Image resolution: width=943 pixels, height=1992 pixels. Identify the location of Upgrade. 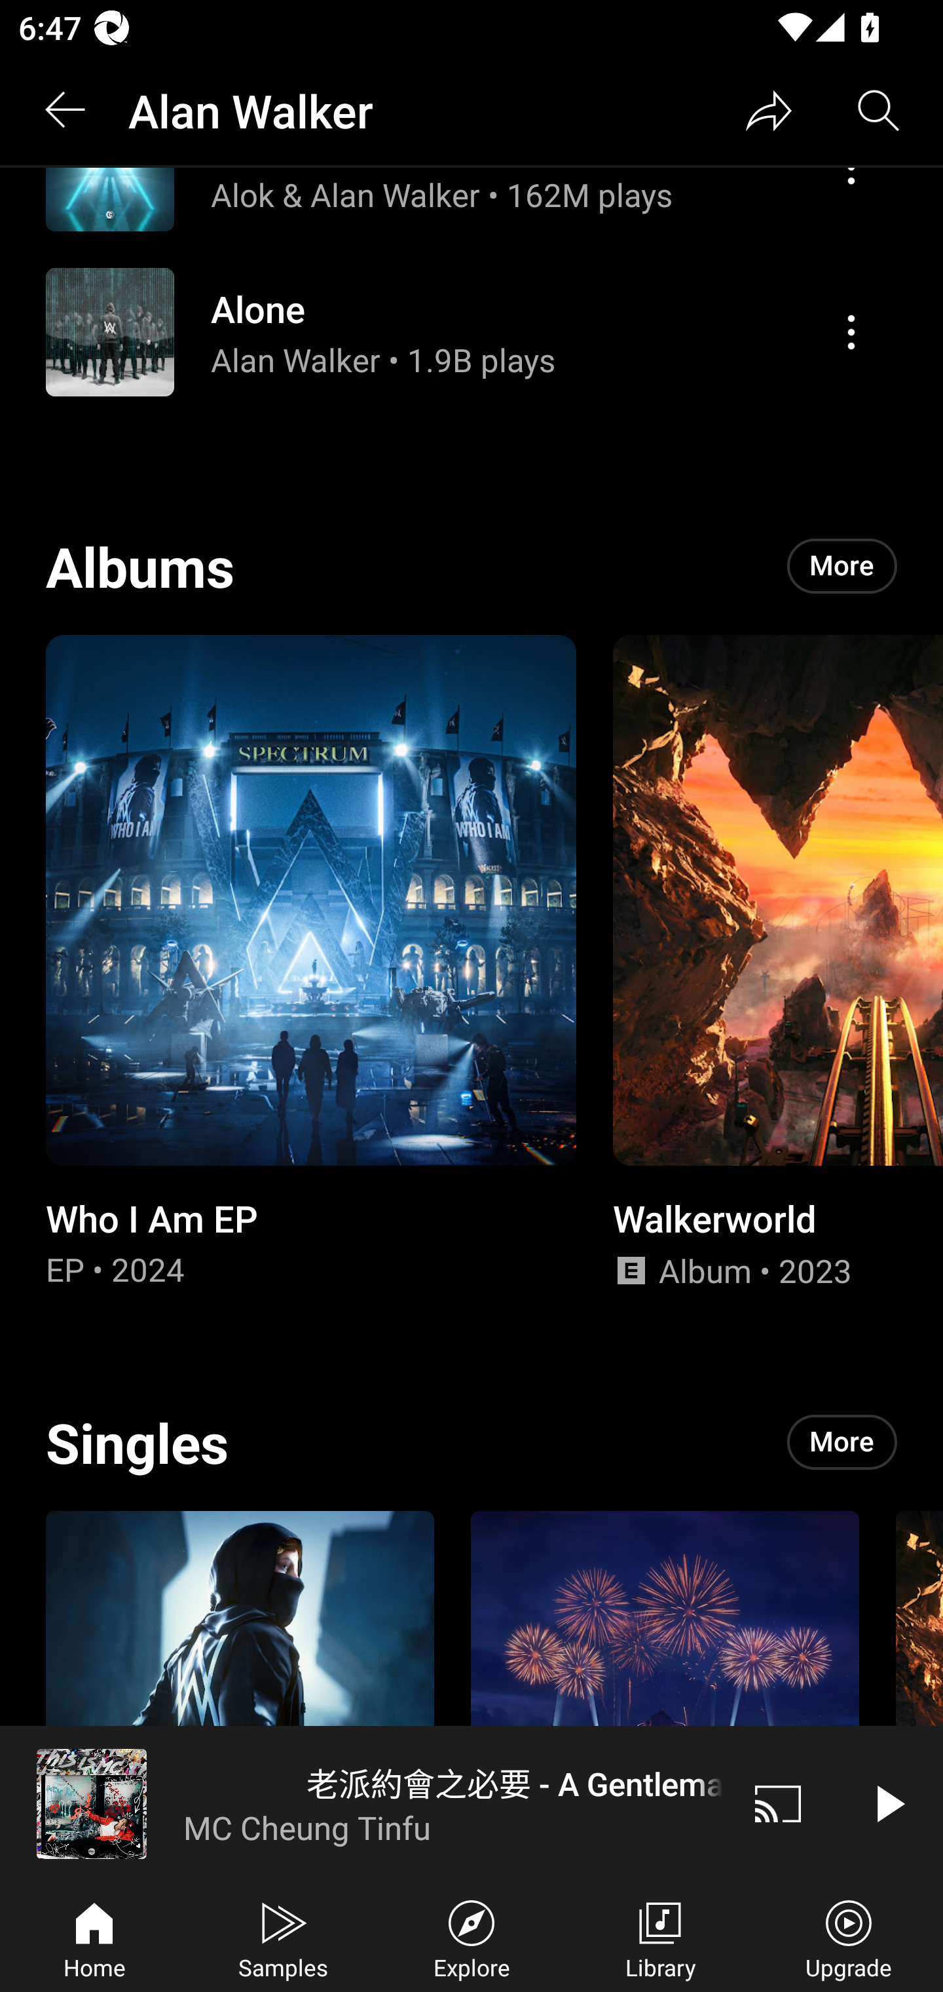
(849, 1937).